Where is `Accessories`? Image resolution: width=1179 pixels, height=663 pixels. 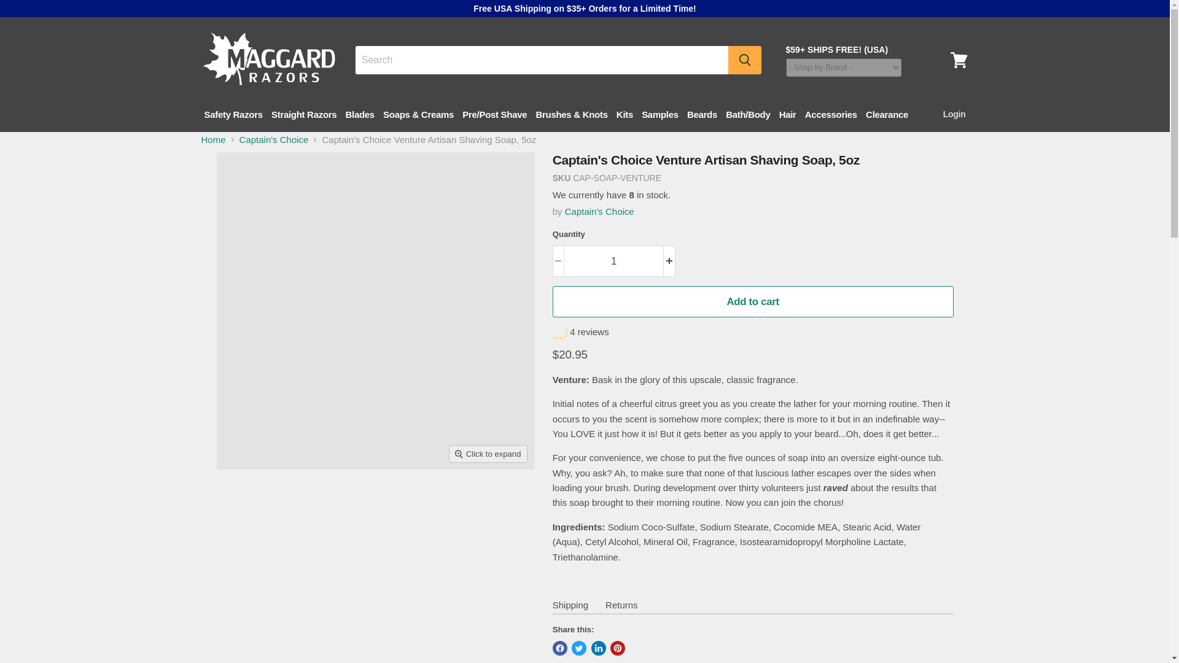
Accessories is located at coordinates (831, 114).